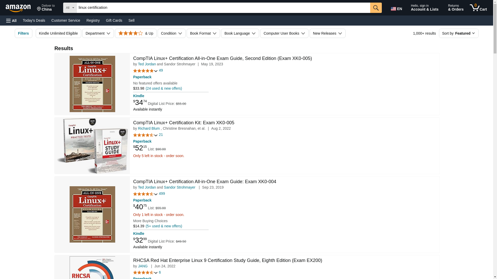 Image resolution: width=497 pixels, height=279 pixels. Describe the element at coordinates (66, 20) in the screenshot. I see `Customer Service` at that location.